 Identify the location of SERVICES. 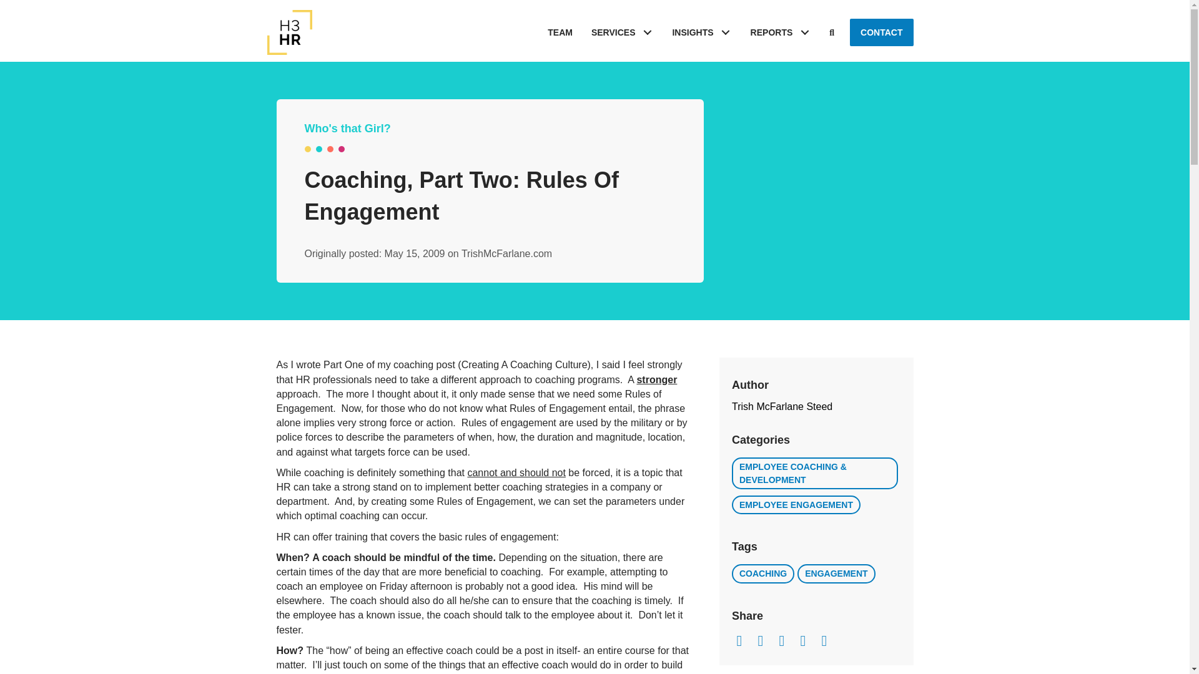
(622, 32).